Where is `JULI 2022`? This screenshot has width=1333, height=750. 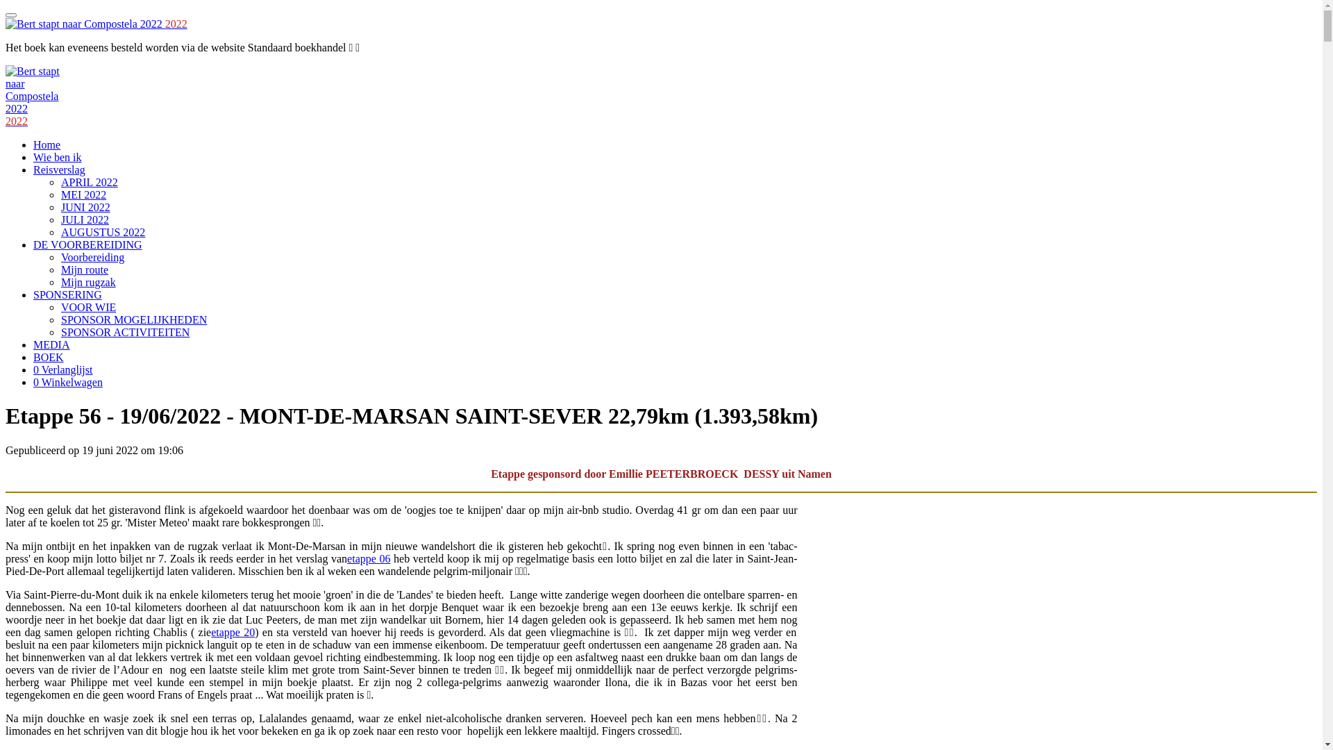
JULI 2022 is located at coordinates (85, 219).